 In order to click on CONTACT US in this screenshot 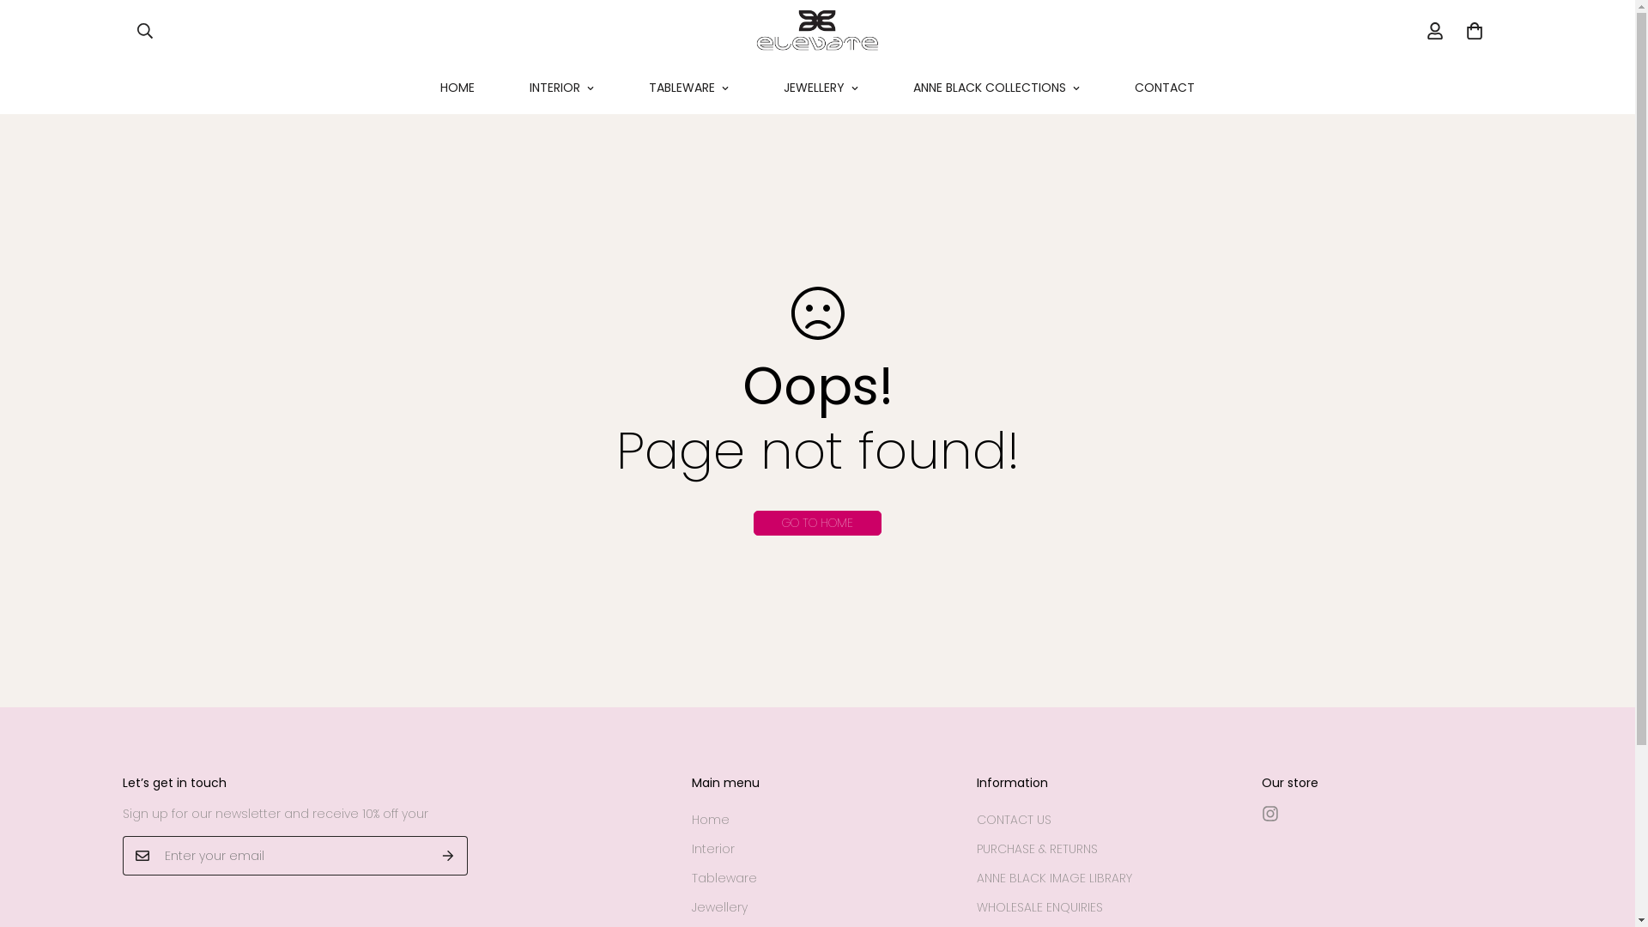, I will do `click(1015, 820)`.